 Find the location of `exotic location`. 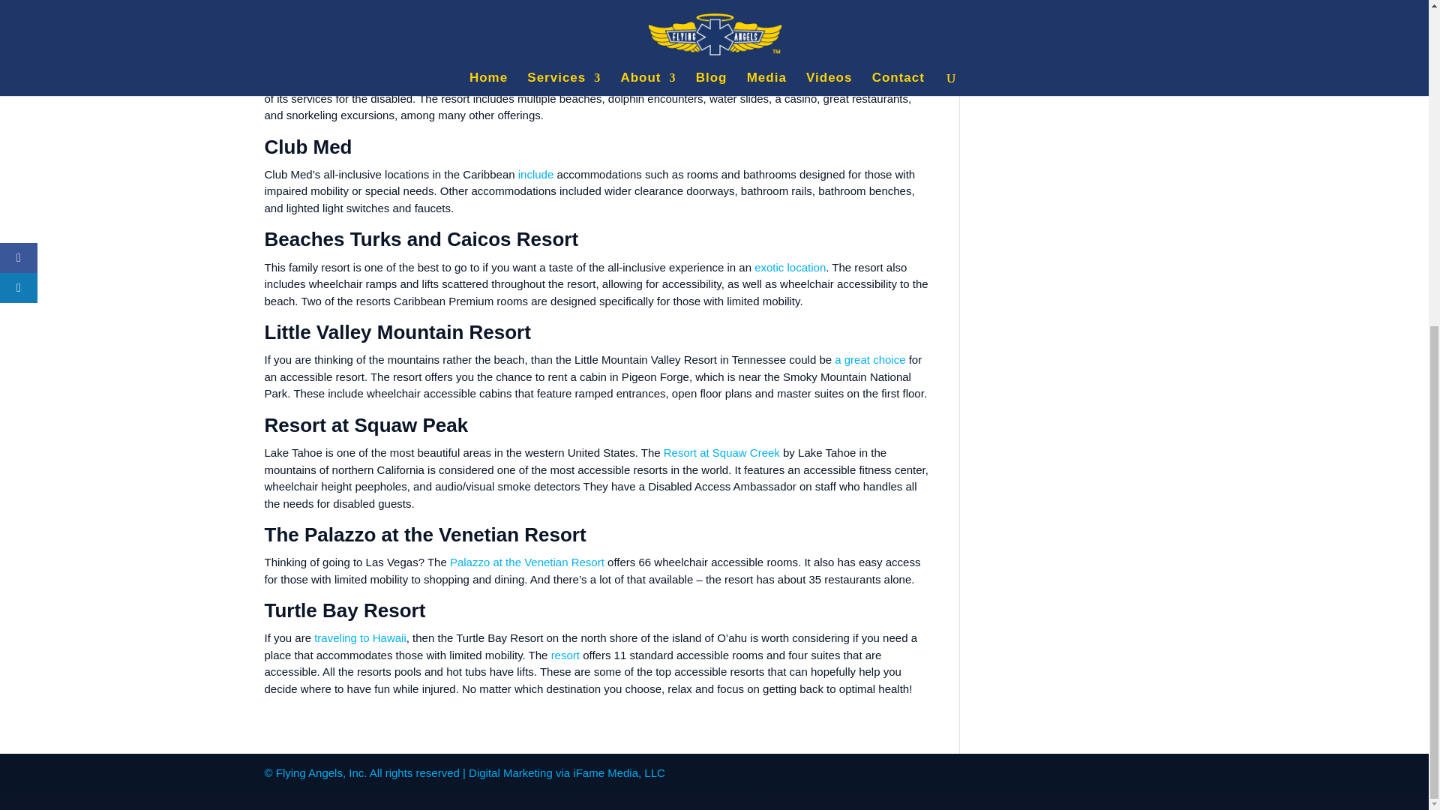

exotic location is located at coordinates (790, 267).